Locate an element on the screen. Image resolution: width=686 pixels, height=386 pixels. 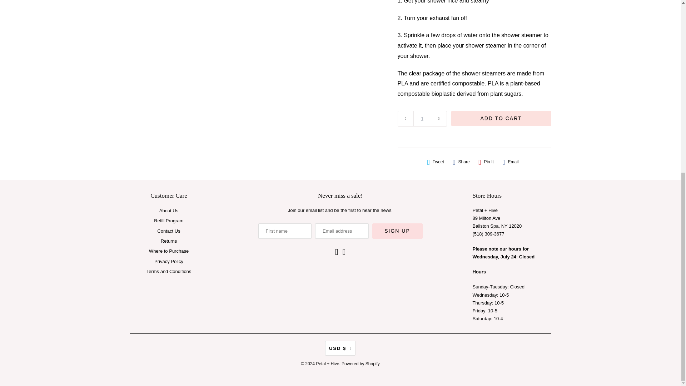
Share this on Twitter is located at coordinates (435, 162).